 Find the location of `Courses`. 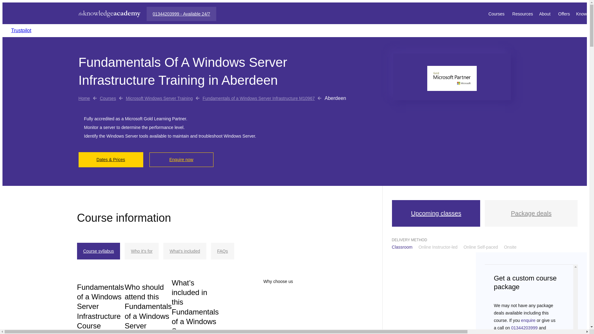

Courses is located at coordinates (108, 98).